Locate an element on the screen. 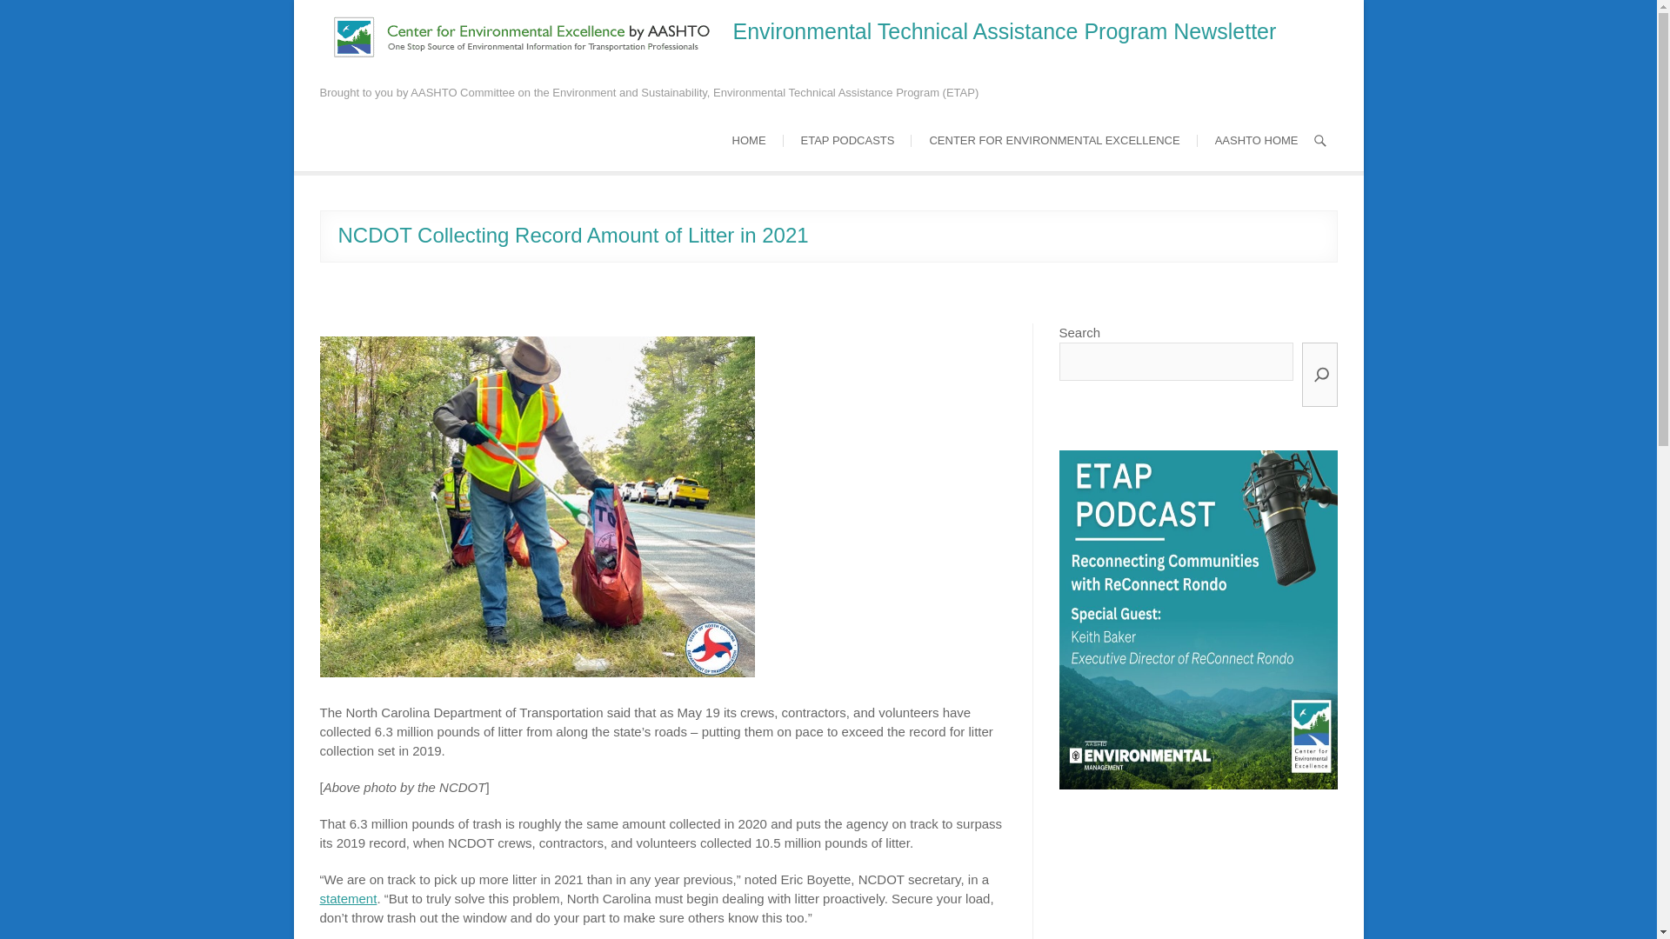 The height and width of the screenshot is (939, 1670). CENTER FOR ENVIRONMENTAL EXCELLENCE is located at coordinates (1054, 141).